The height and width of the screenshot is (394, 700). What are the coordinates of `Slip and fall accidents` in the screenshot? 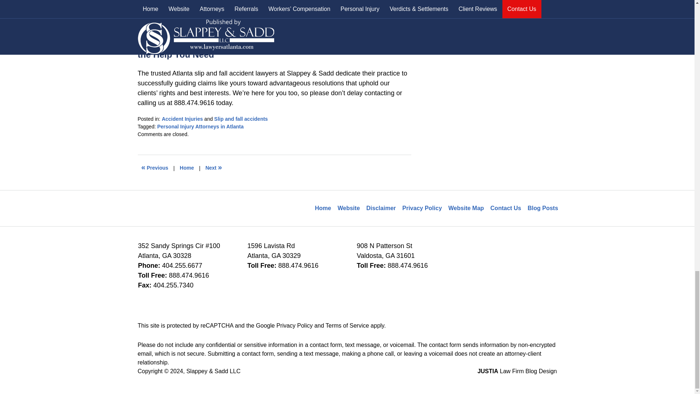 It's located at (241, 119).